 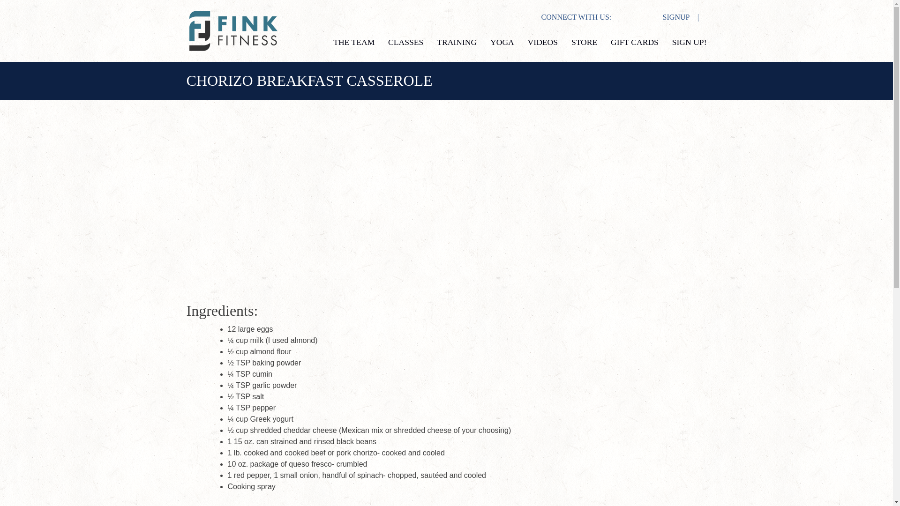 What do you see at coordinates (584, 42) in the screenshot?
I see `STORE` at bounding box center [584, 42].